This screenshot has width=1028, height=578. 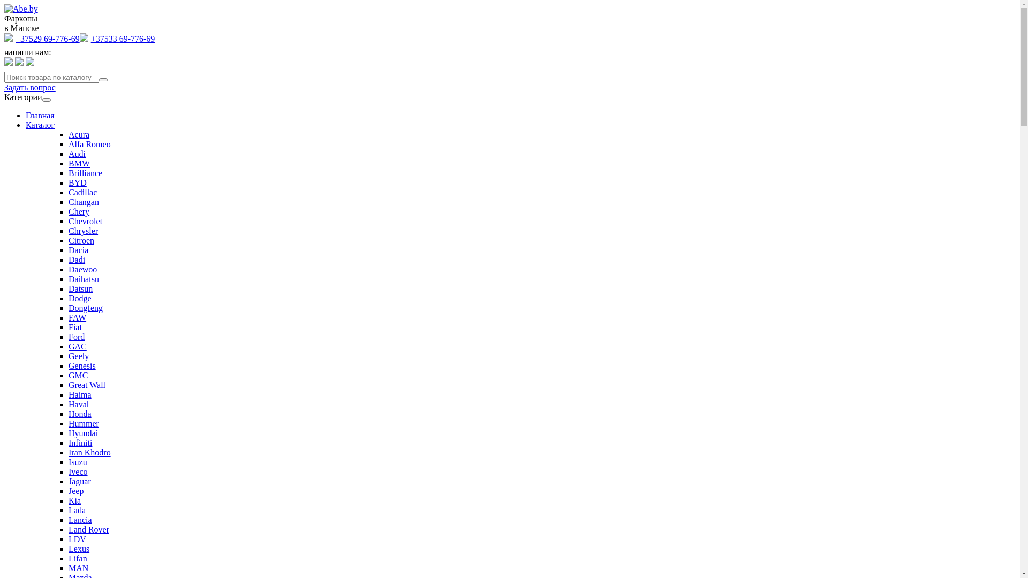 What do you see at coordinates (80, 520) in the screenshot?
I see `Lancia` at bounding box center [80, 520].